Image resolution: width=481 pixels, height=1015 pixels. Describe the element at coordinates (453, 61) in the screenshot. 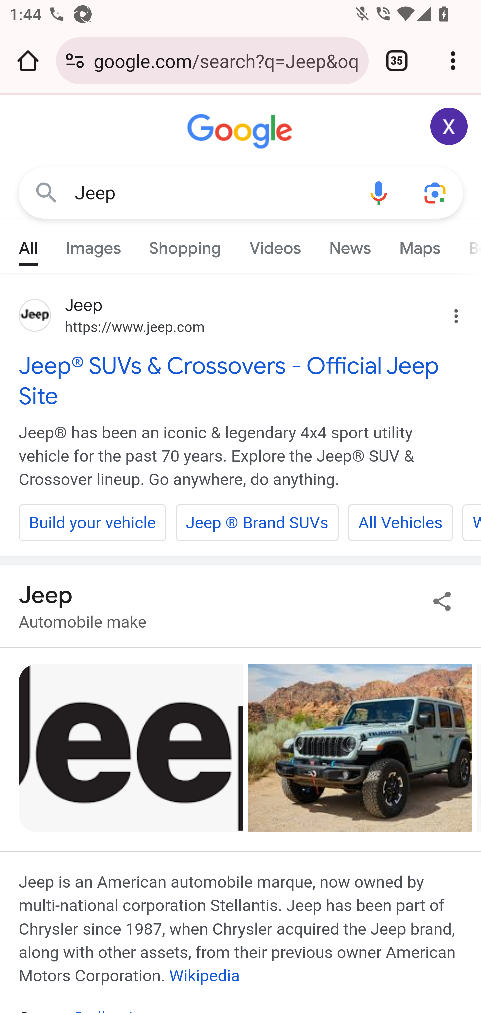

I see `Customize and control Google Chrome` at that location.